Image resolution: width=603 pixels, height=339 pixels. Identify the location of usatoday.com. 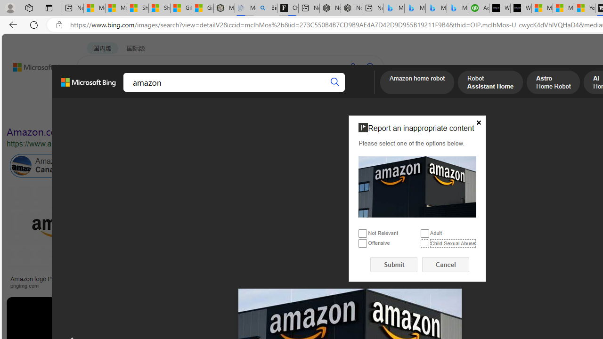
(277, 285).